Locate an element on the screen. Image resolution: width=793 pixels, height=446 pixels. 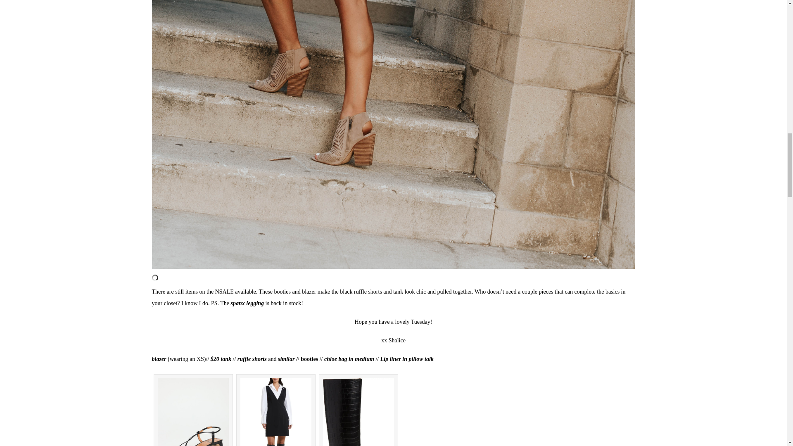
chloe bag in medium is located at coordinates (349, 358).